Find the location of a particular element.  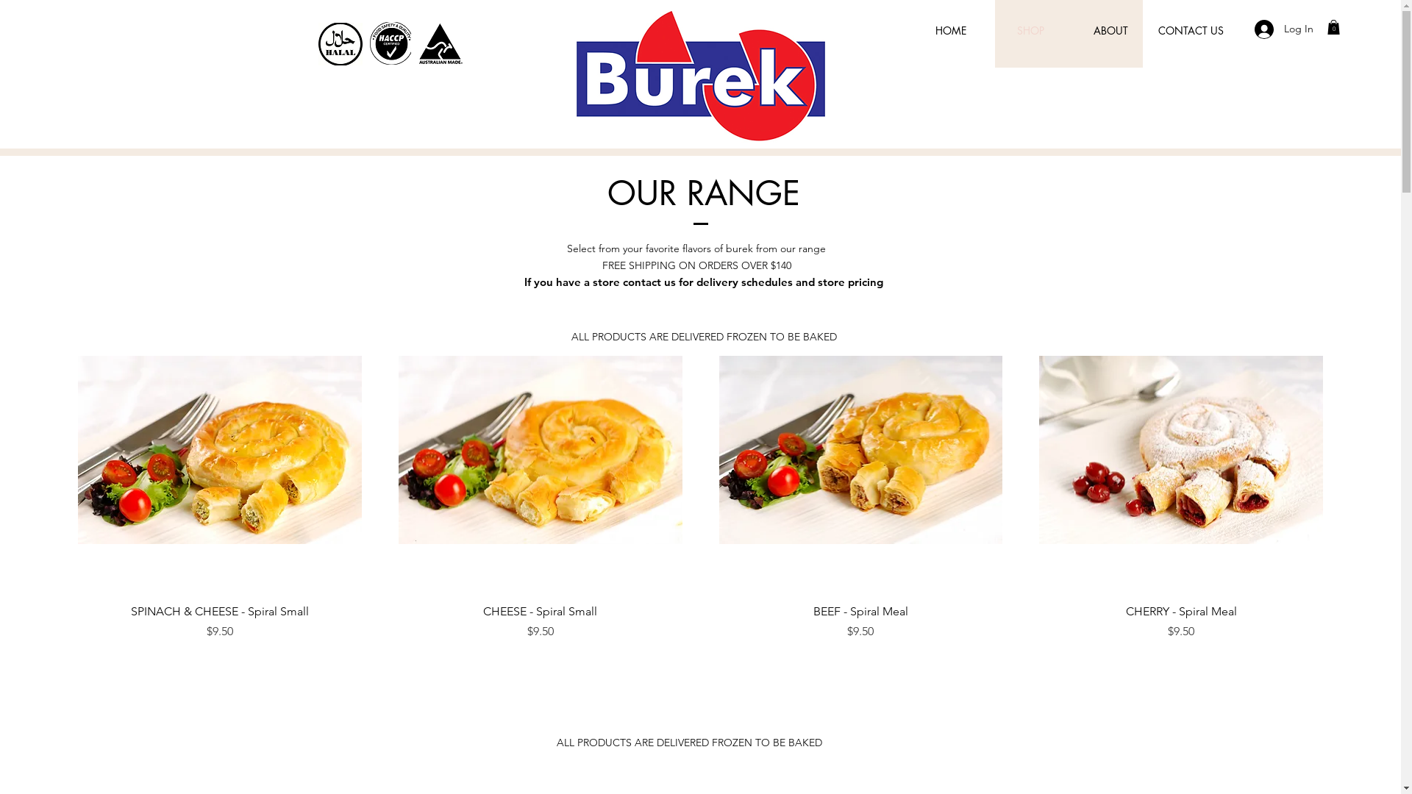

SHOP is located at coordinates (1031, 31).